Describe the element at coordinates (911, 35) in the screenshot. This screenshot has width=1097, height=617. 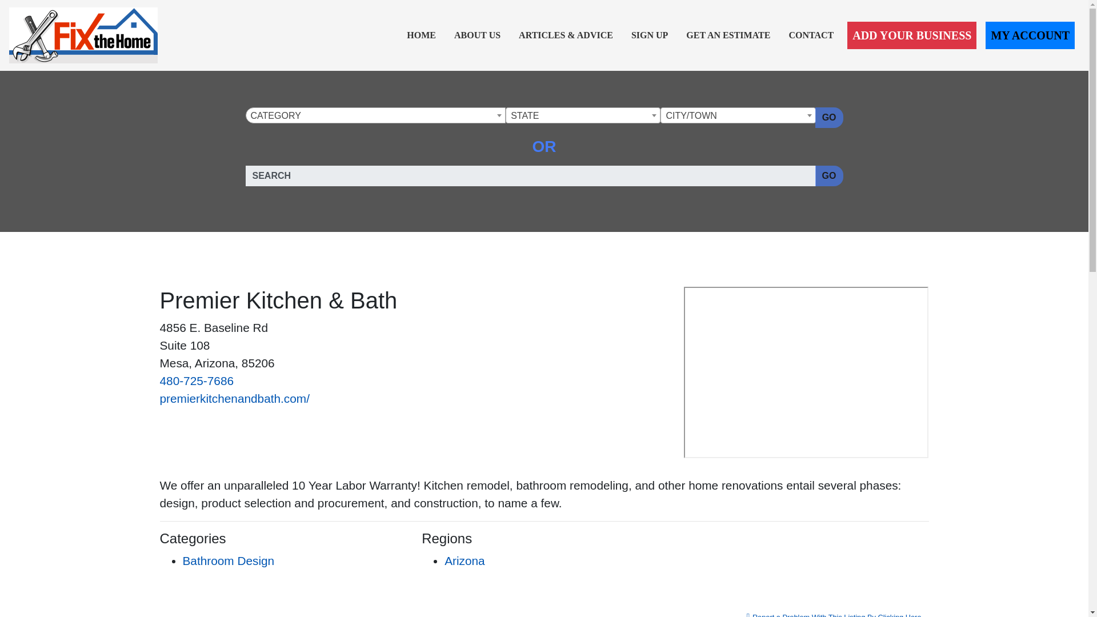
I see `ADD YOUR BUSINESS` at that location.